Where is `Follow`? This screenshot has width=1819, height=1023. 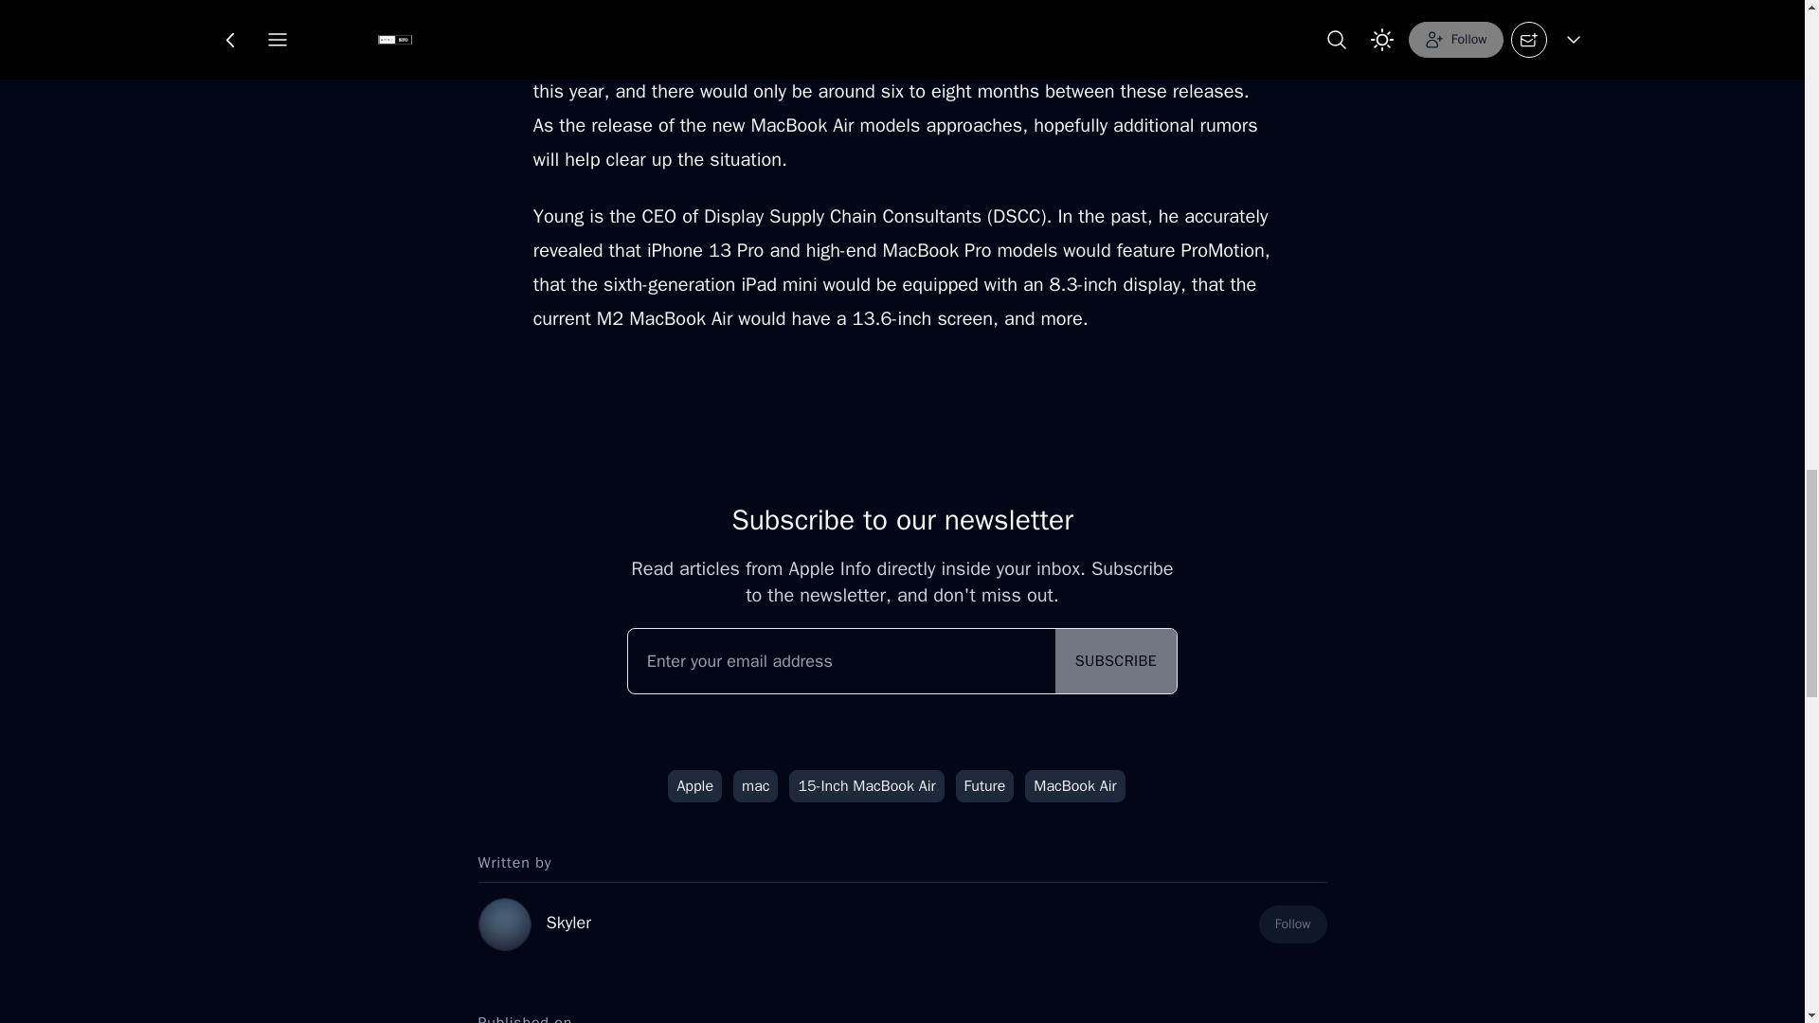 Follow is located at coordinates (1292, 924).